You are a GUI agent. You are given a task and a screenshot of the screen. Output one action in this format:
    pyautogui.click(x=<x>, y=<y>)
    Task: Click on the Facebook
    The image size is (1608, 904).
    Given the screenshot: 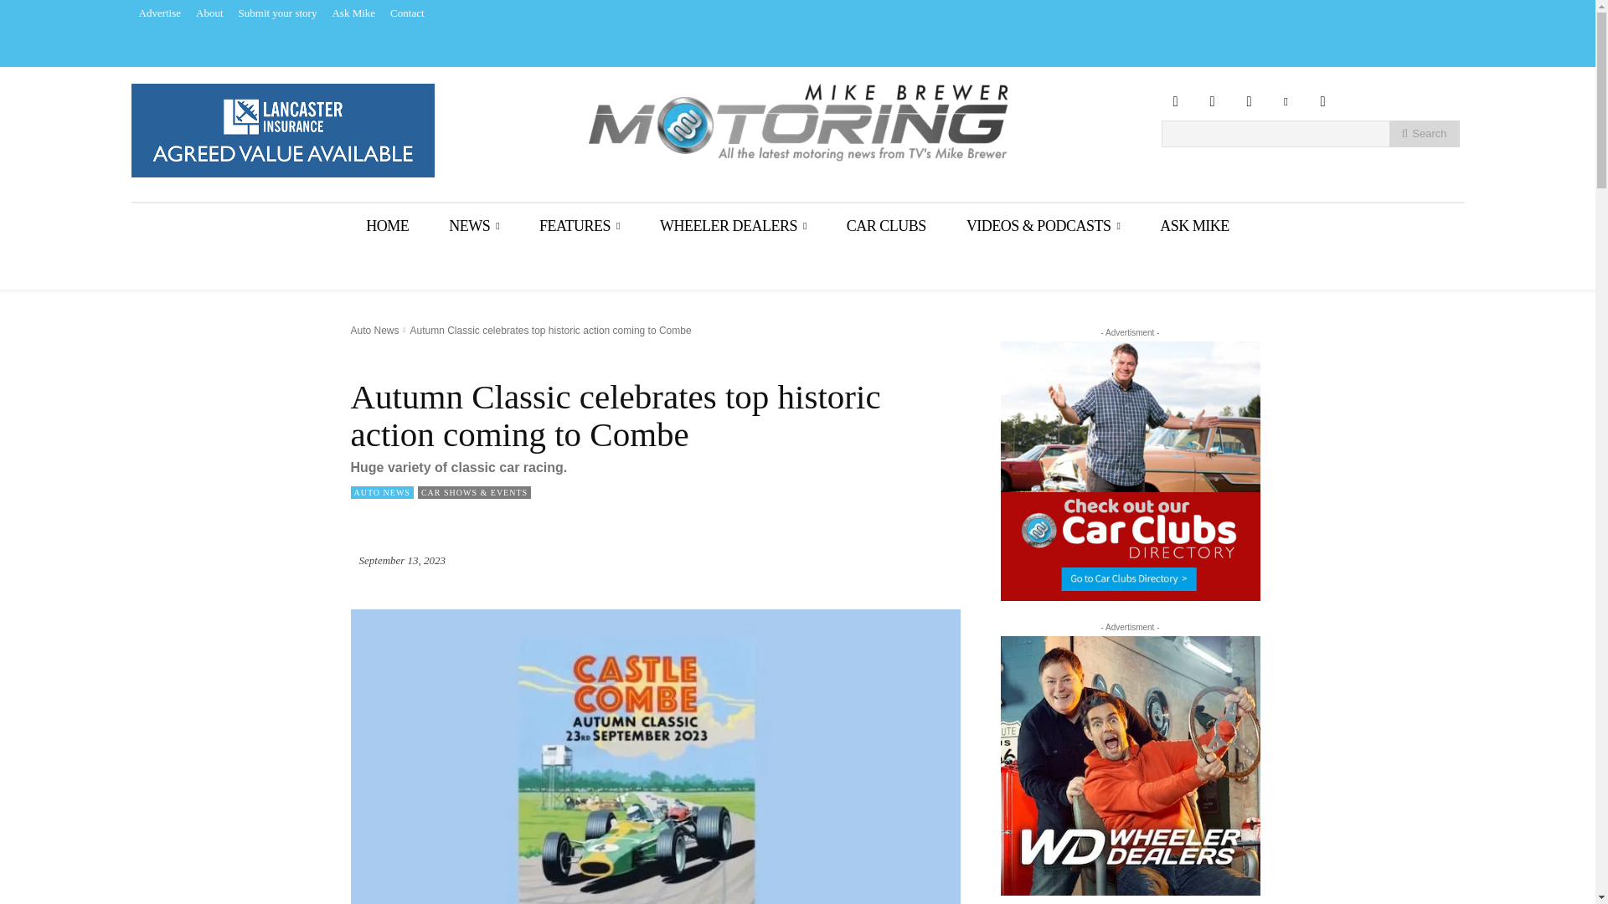 What is the action you would take?
    pyautogui.click(x=1175, y=102)
    